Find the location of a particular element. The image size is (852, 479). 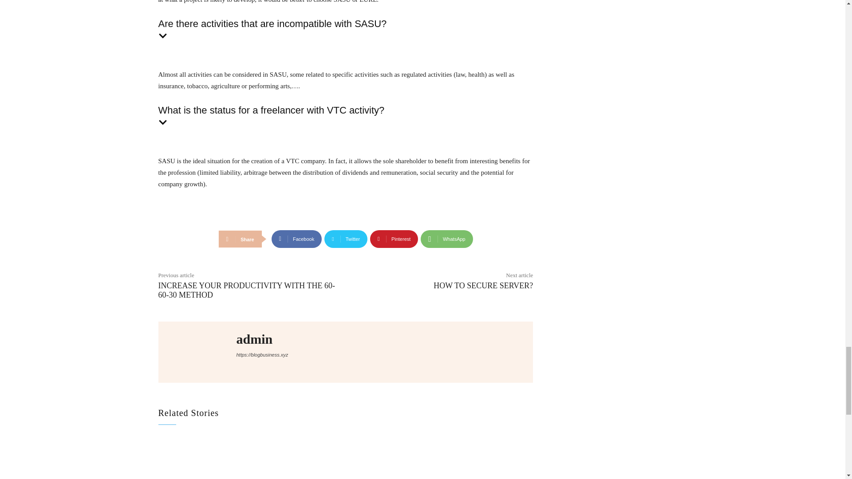

Facebook is located at coordinates (296, 239).